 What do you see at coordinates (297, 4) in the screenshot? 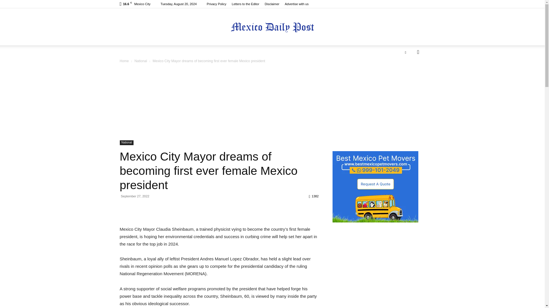
I see `Advertise with us` at bounding box center [297, 4].